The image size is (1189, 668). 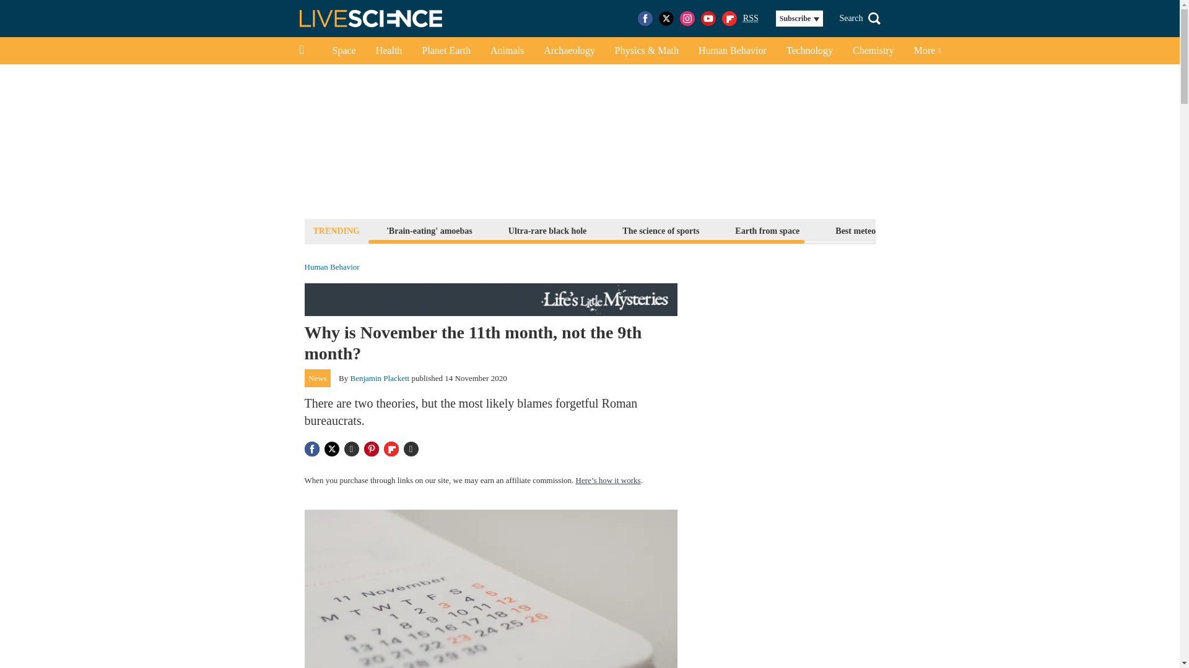 I want to click on Earth from space, so click(x=767, y=230).